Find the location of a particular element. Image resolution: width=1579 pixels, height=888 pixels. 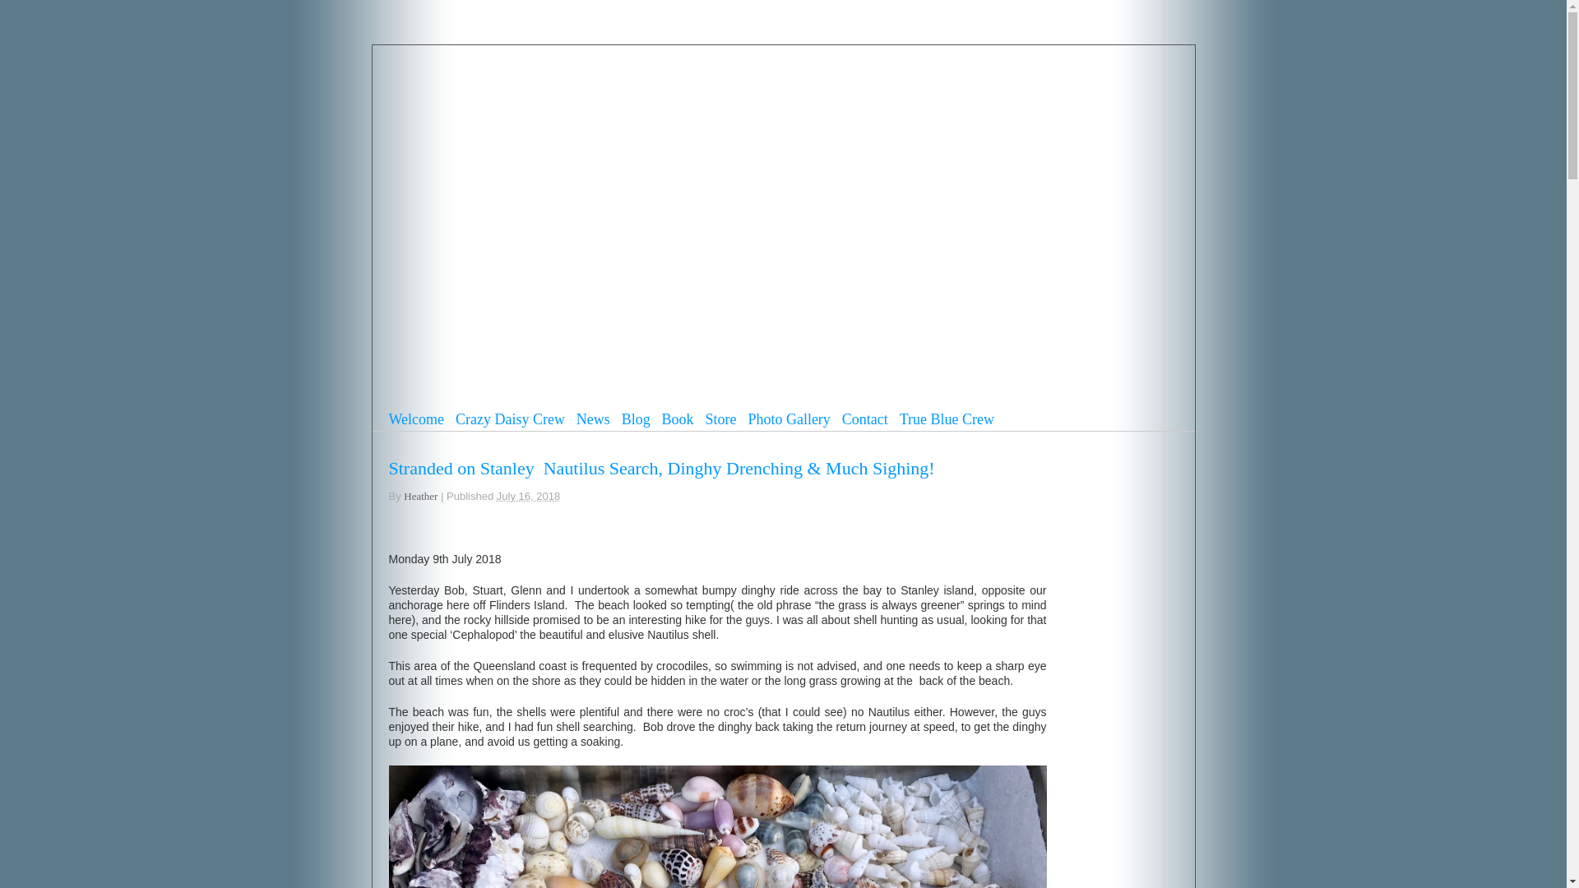

View all articles by Heather is located at coordinates (420, 497).